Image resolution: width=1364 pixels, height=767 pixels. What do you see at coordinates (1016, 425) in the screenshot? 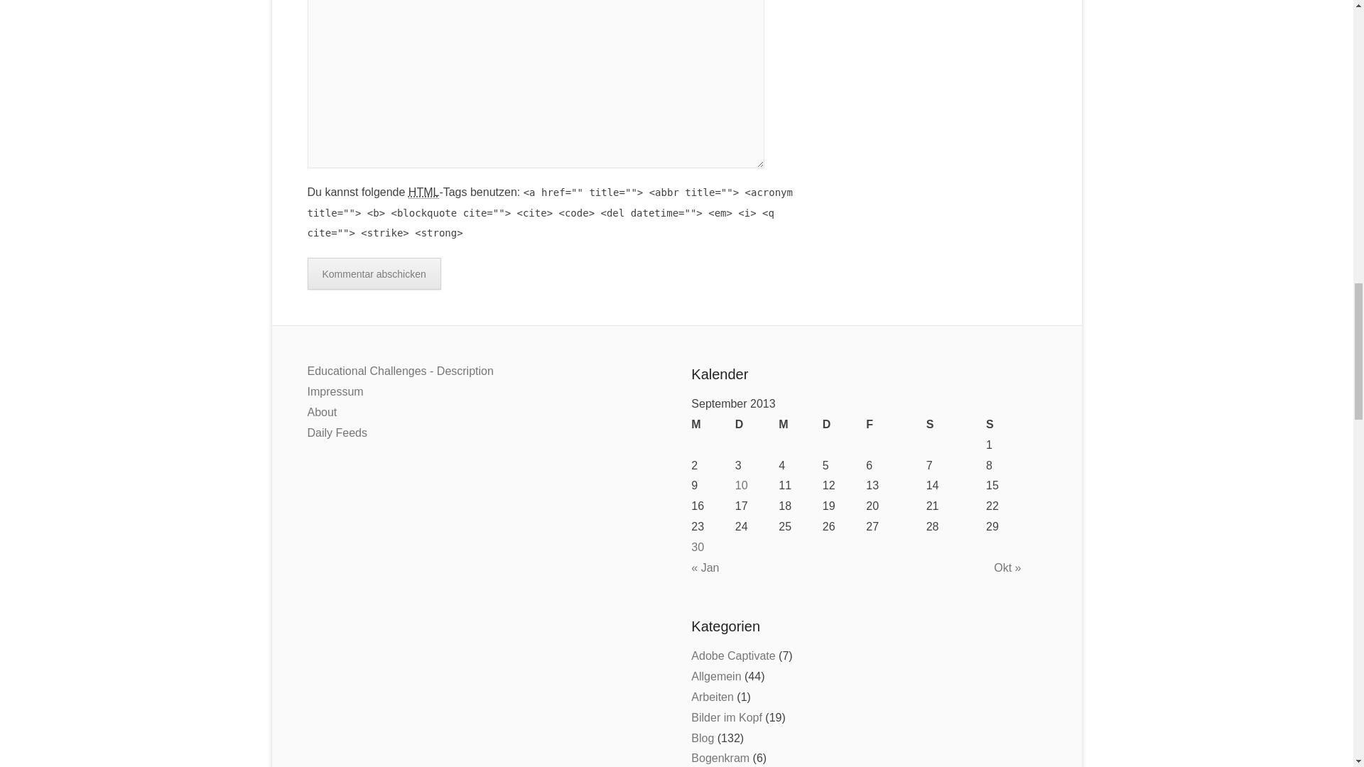
I see `Sonntag` at bounding box center [1016, 425].